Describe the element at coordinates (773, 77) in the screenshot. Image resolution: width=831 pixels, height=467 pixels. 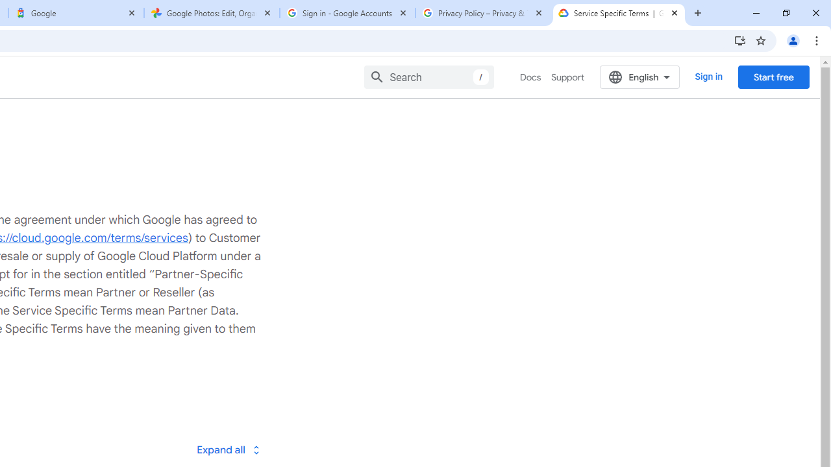
I see `Start free` at that location.